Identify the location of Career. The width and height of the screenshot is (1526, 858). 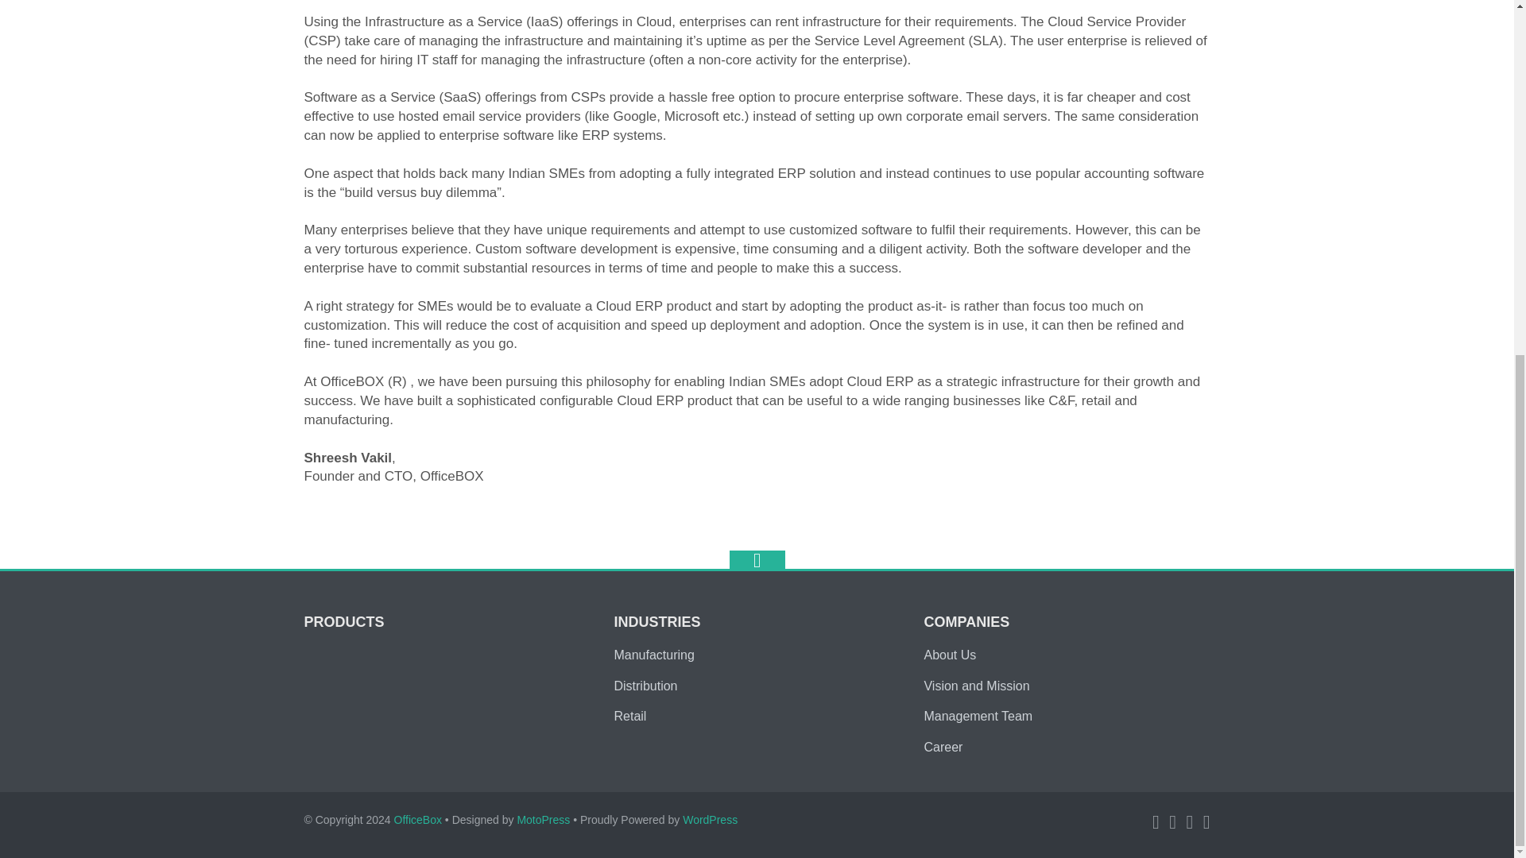
(943, 747).